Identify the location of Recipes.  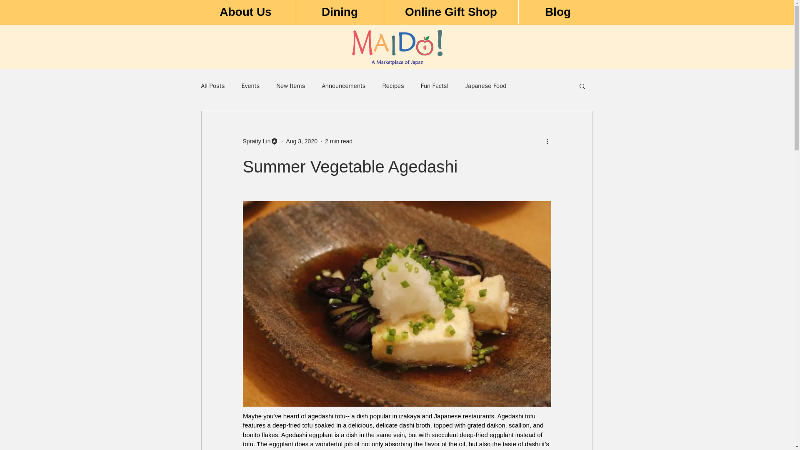
(393, 85).